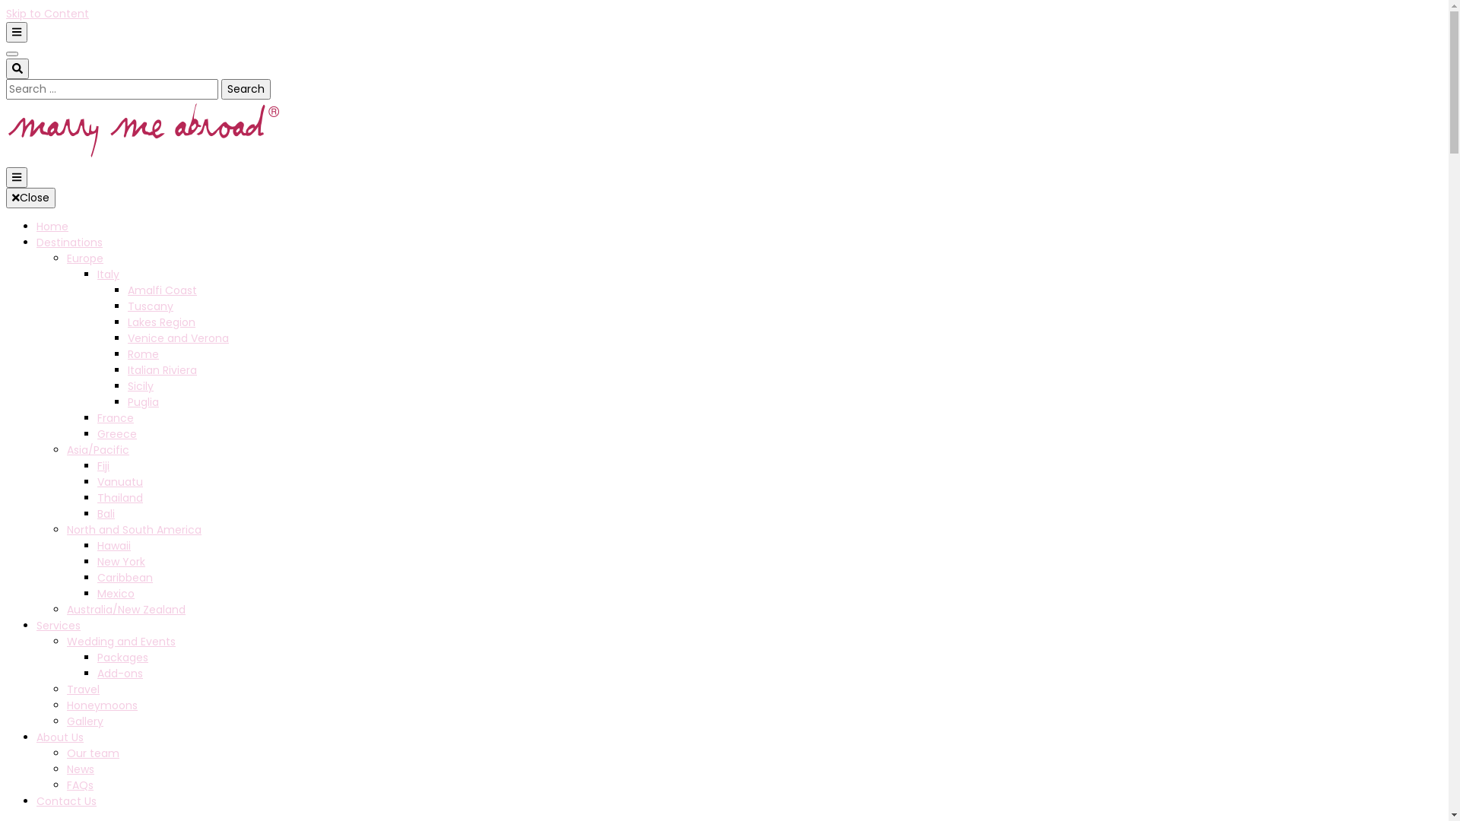 The image size is (1460, 821). What do you see at coordinates (30, 198) in the screenshot?
I see `Close` at bounding box center [30, 198].